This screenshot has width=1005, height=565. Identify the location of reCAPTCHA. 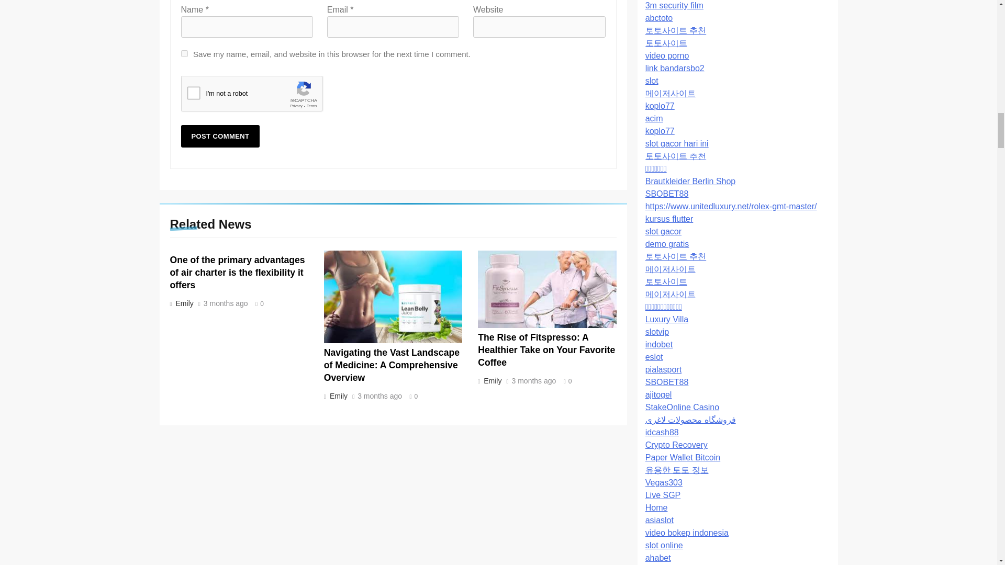
(261, 96).